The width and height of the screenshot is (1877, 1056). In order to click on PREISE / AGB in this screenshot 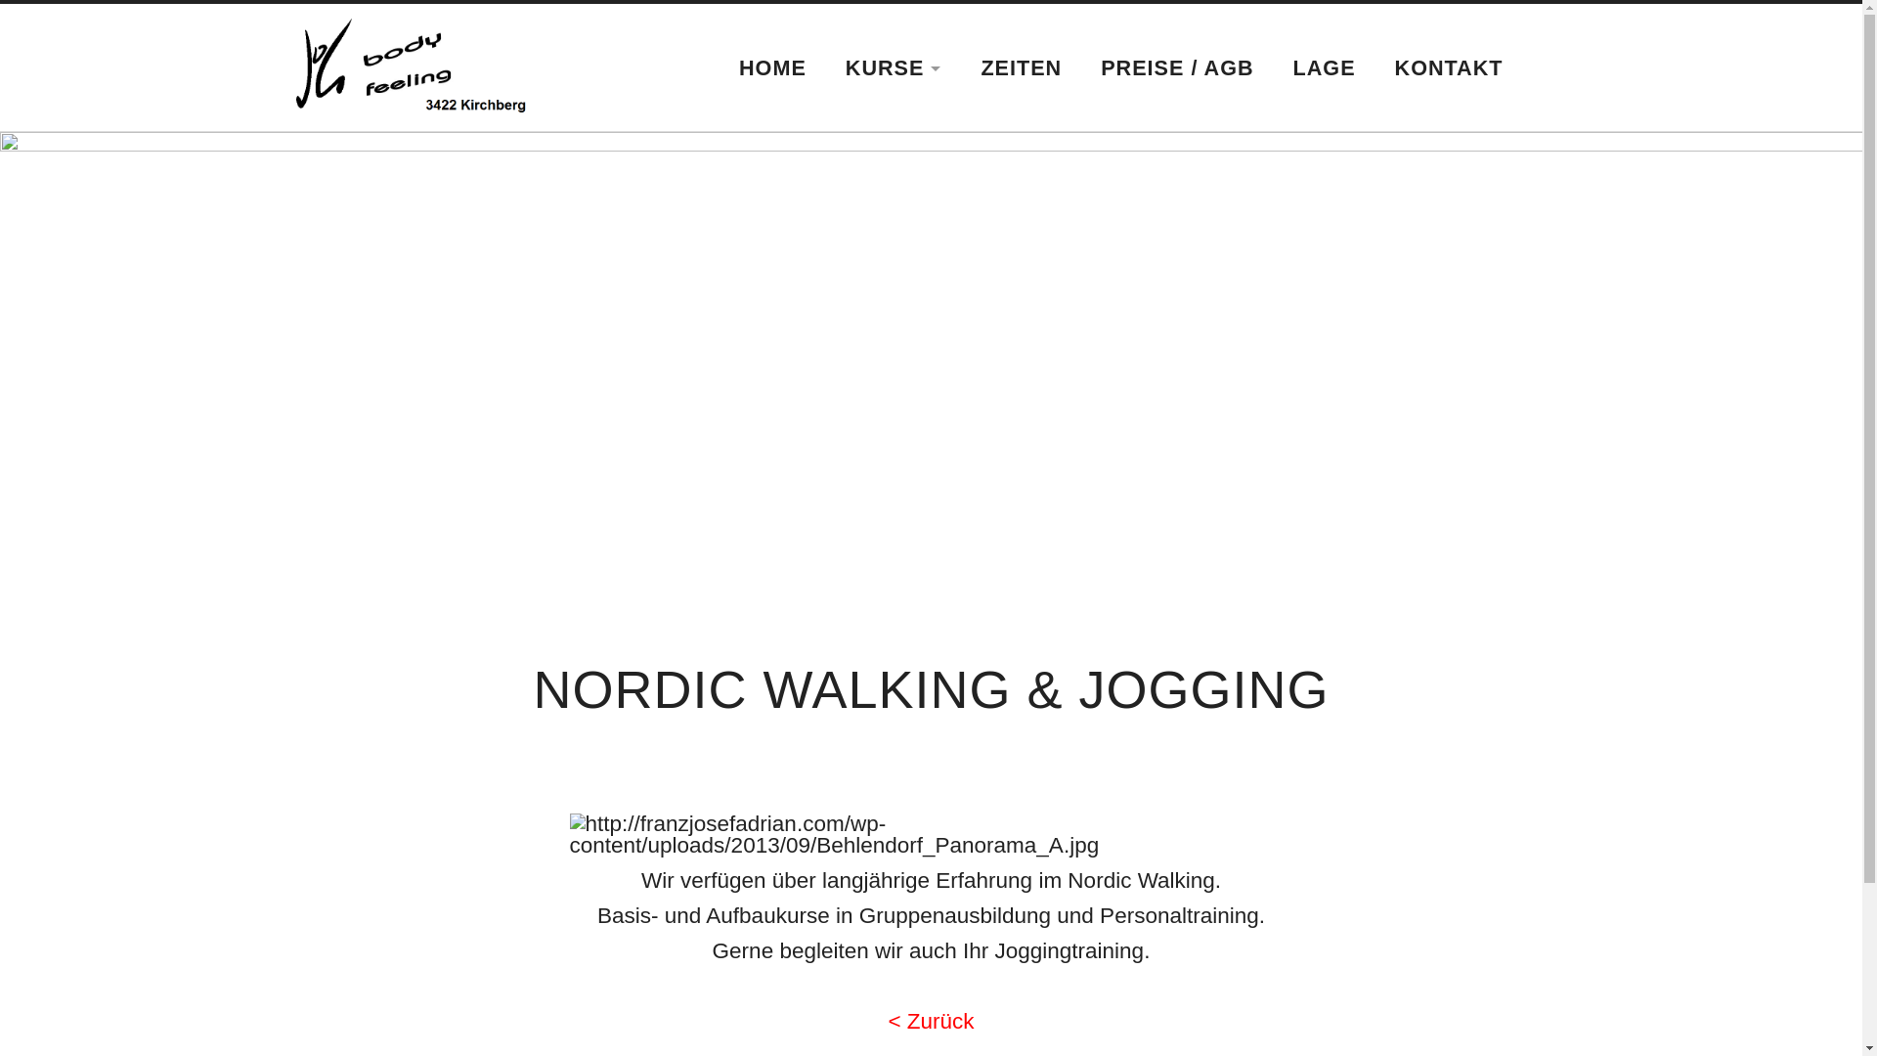, I will do `click(1177, 68)`.